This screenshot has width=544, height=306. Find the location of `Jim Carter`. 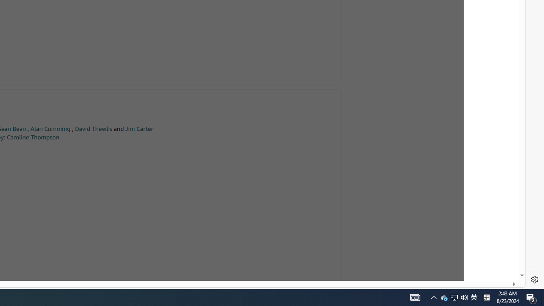

Jim Carter is located at coordinates (139, 129).